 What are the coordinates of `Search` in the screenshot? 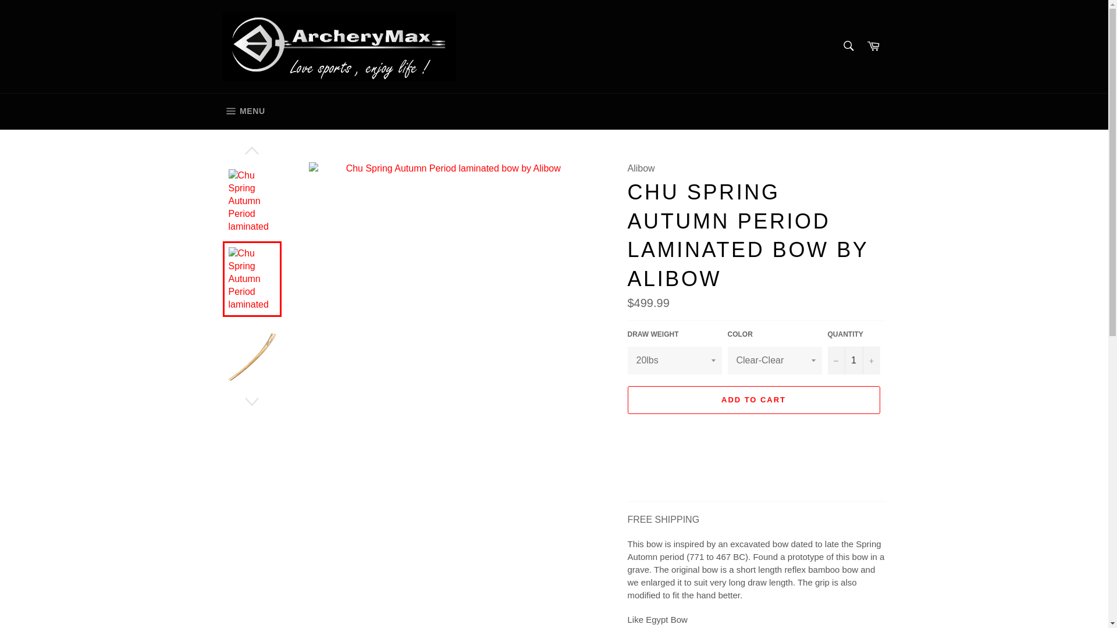 It's located at (243, 111).